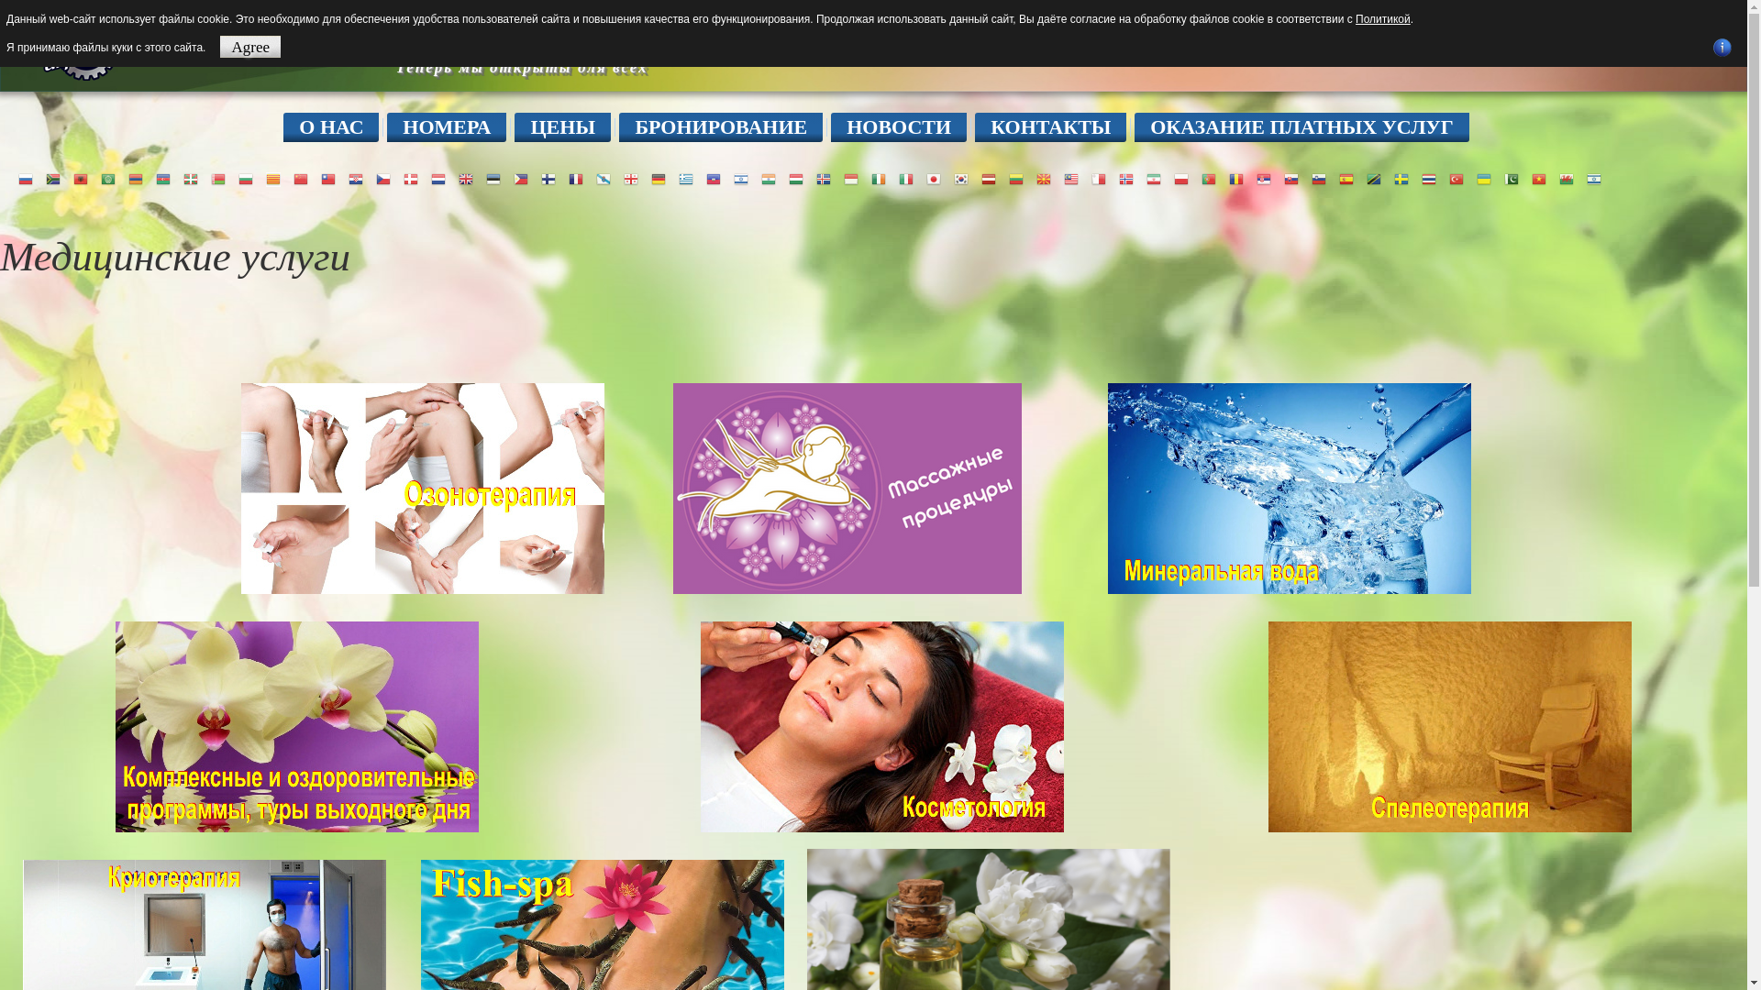 The width and height of the screenshot is (1761, 990). Describe the element at coordinates (438, 178) in the screenshot. I see `Dutch` at that location.